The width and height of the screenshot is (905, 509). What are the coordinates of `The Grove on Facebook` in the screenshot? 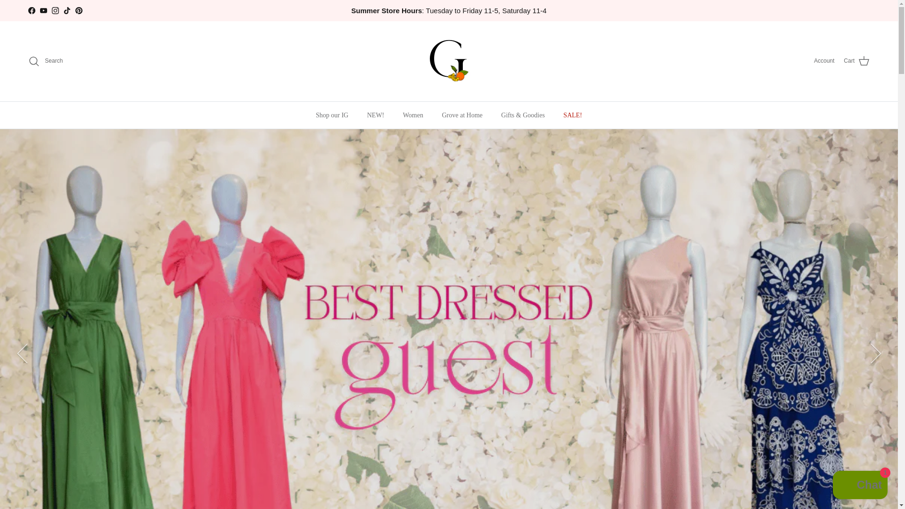 It's located at (31, 10).